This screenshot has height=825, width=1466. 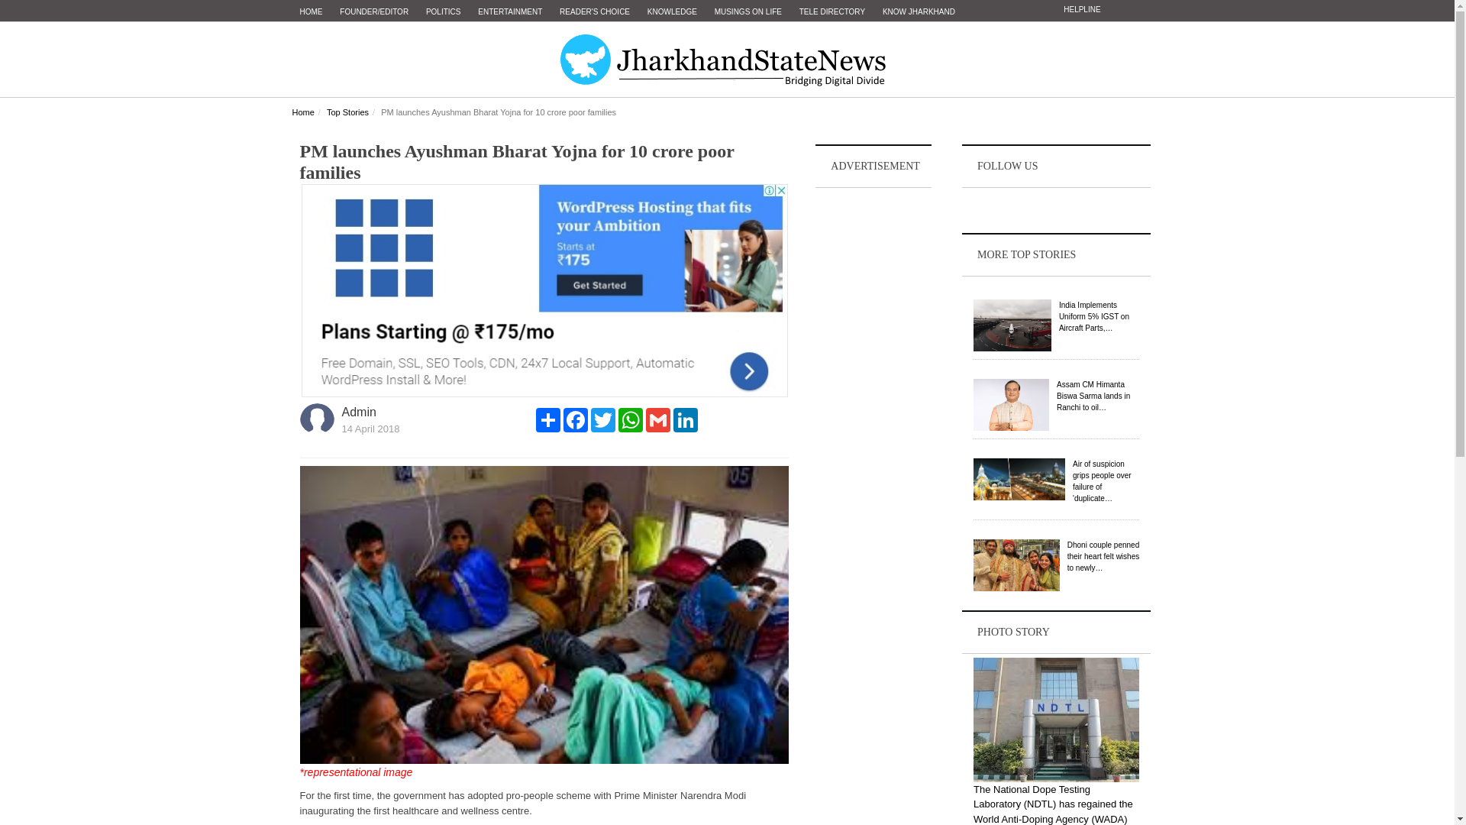 What do you see at coordinates (595, 12) in the screenshot?
I see `READER'S CHOICE` at bounding box center [595, 12].